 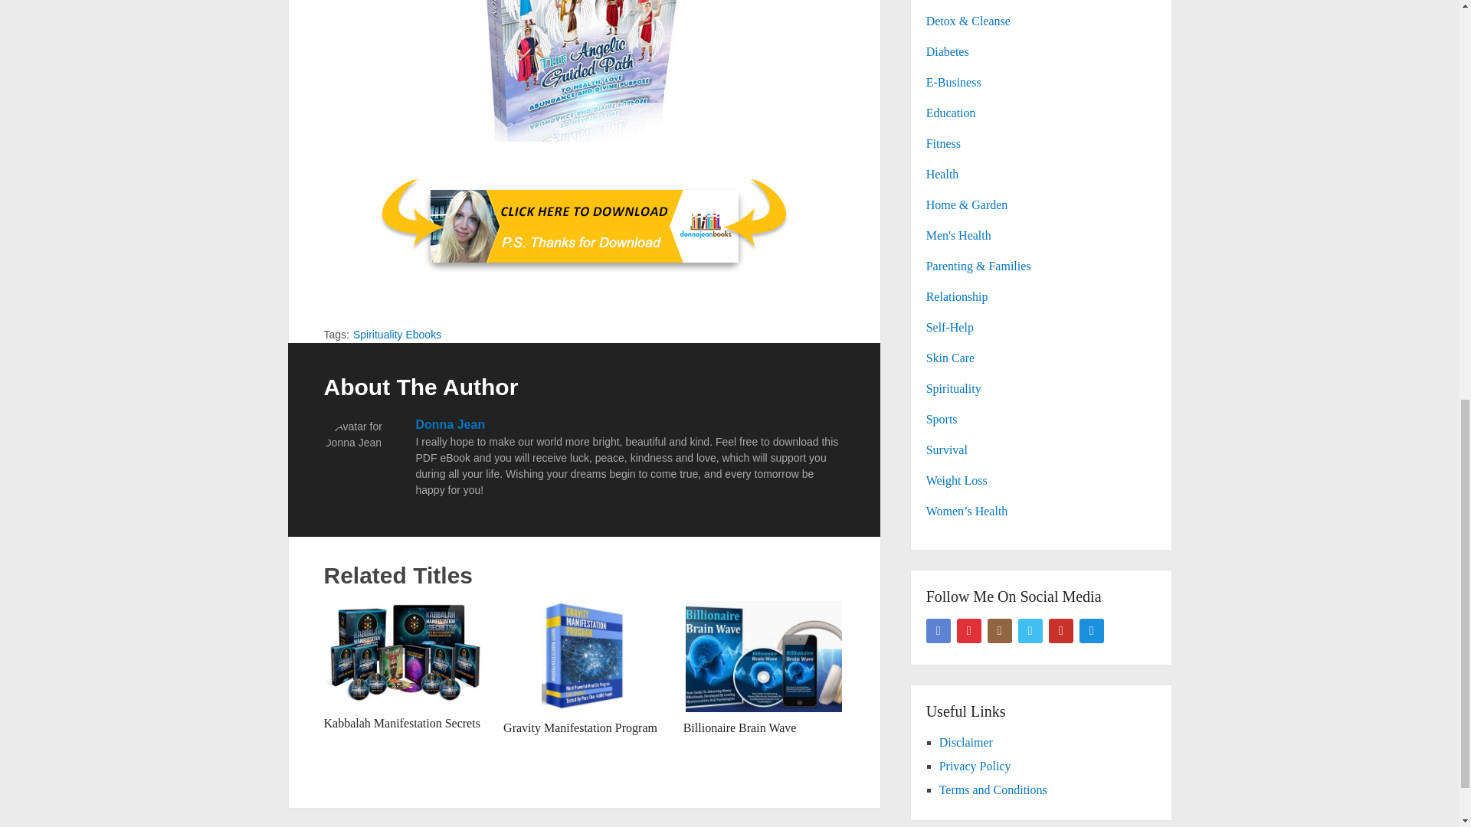 What do you see at coordinates (450, 424) in the screenshot?
I see `Donna Jean` at bounding box center [450, 424].